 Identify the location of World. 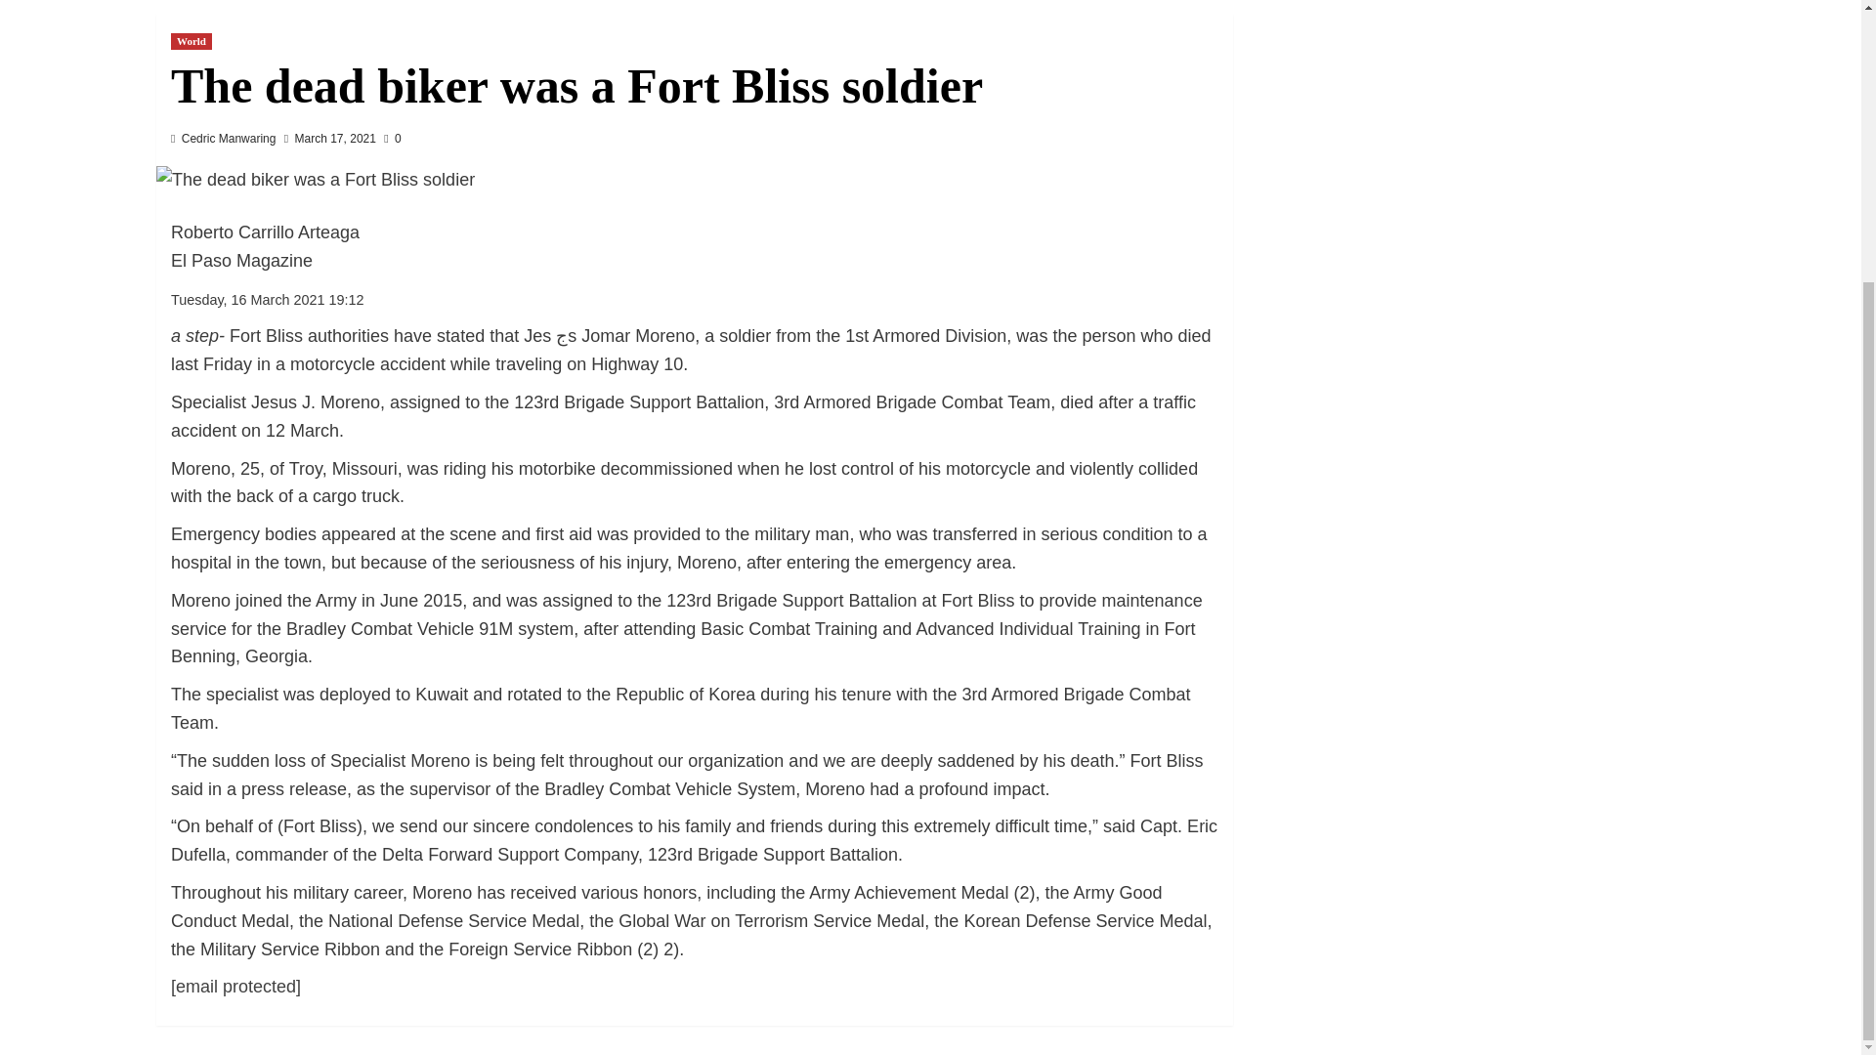
(191, 41).